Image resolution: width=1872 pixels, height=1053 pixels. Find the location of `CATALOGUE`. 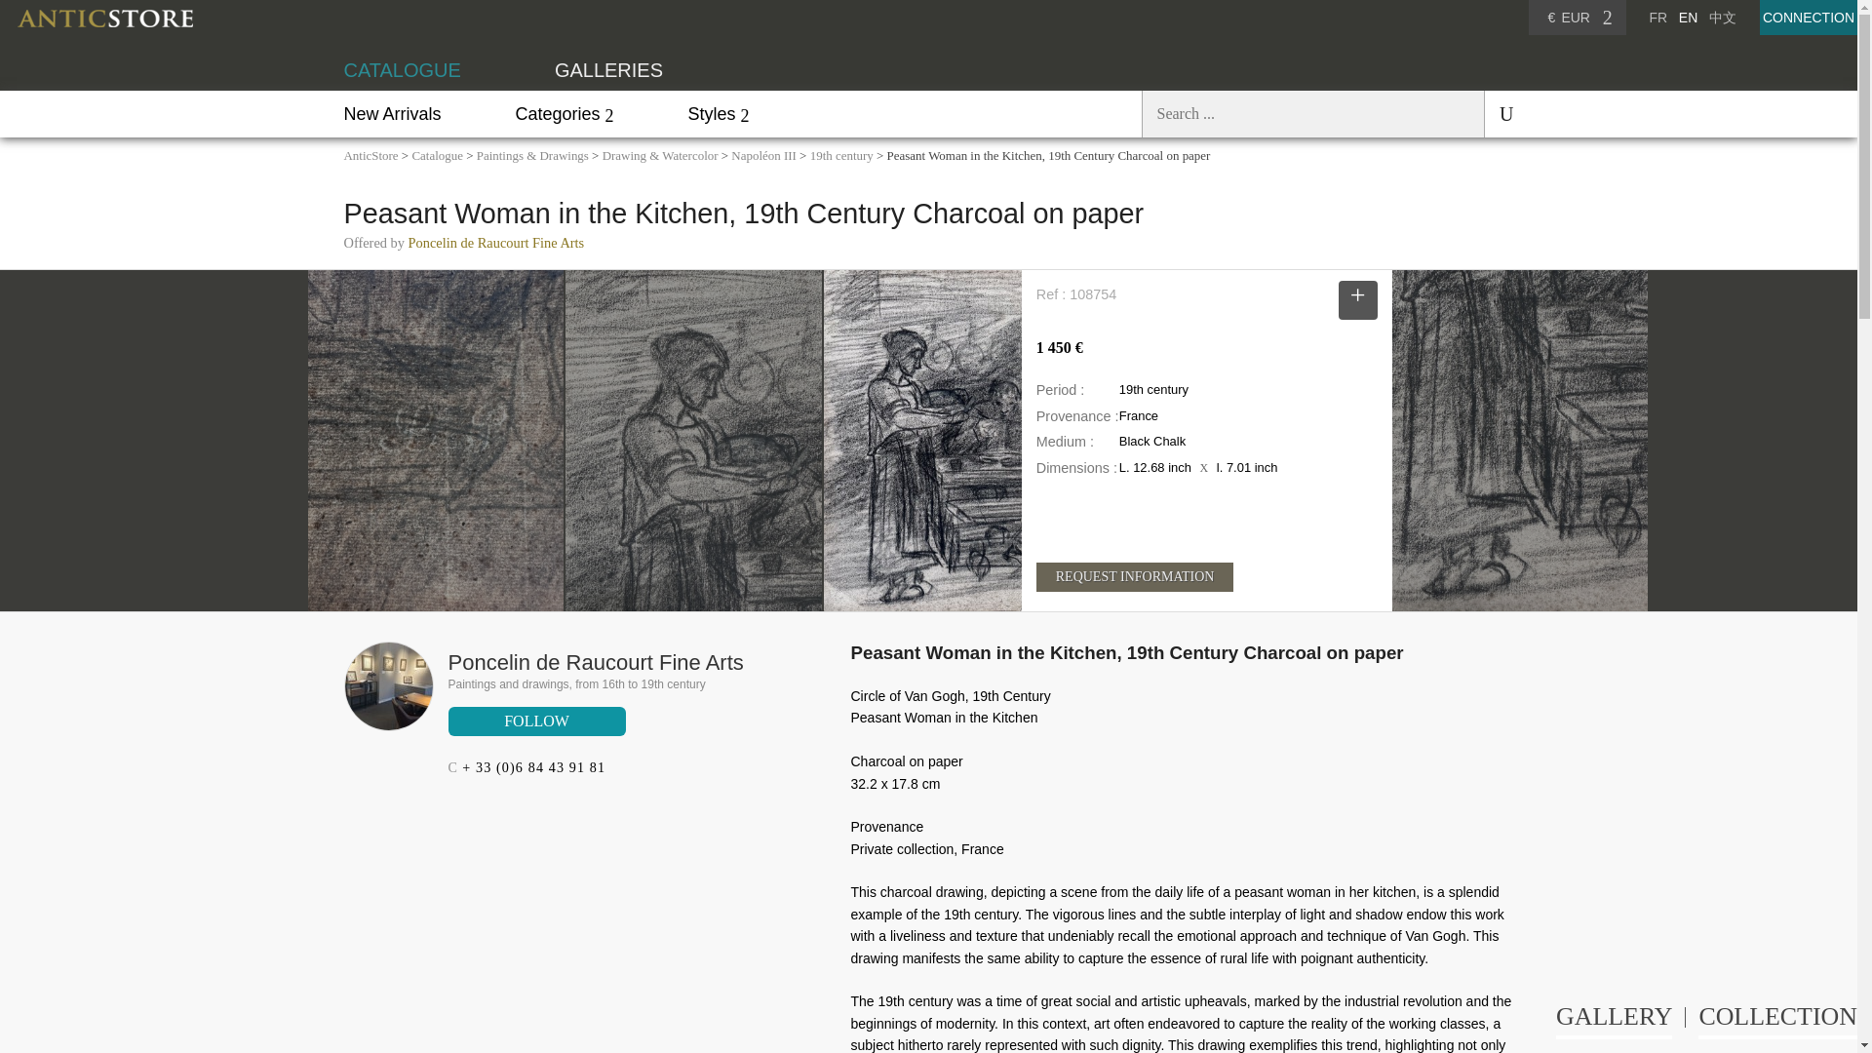

CATALOGUE is located at coordinates (402, 70).